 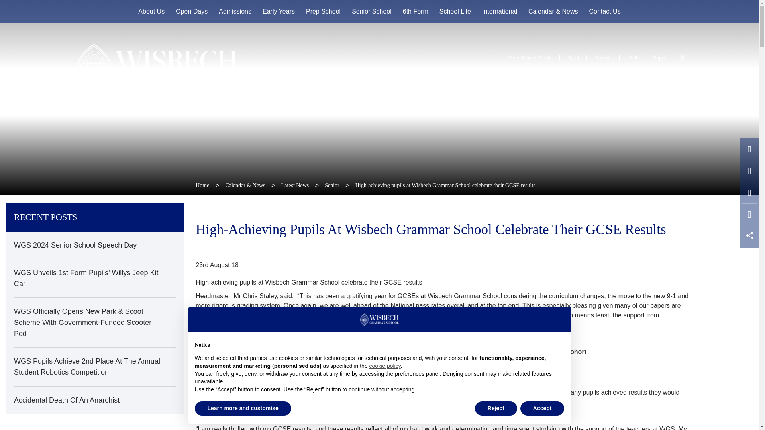 I want to click on 6th Form, so click(x=415, y=12).